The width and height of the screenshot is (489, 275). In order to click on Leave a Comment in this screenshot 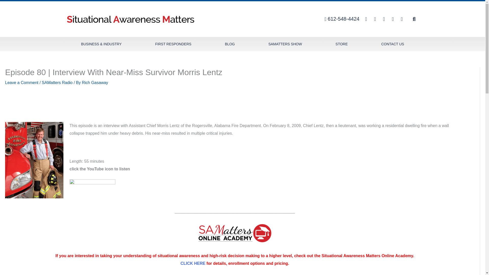, I will do `click(22, 82)`.